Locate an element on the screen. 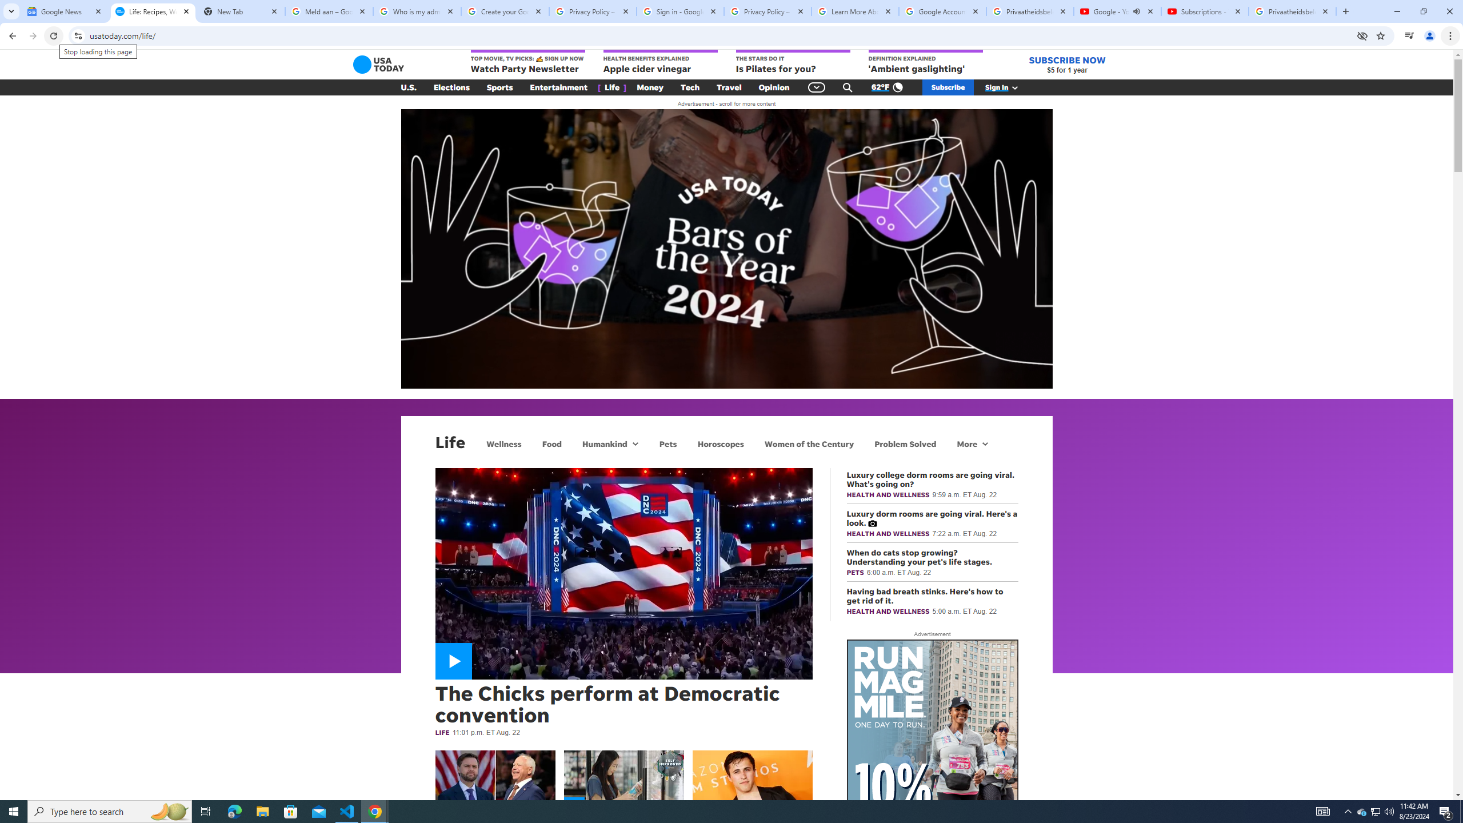  Google - YouTube - Audio playing is located at coordinates (1117, 11).